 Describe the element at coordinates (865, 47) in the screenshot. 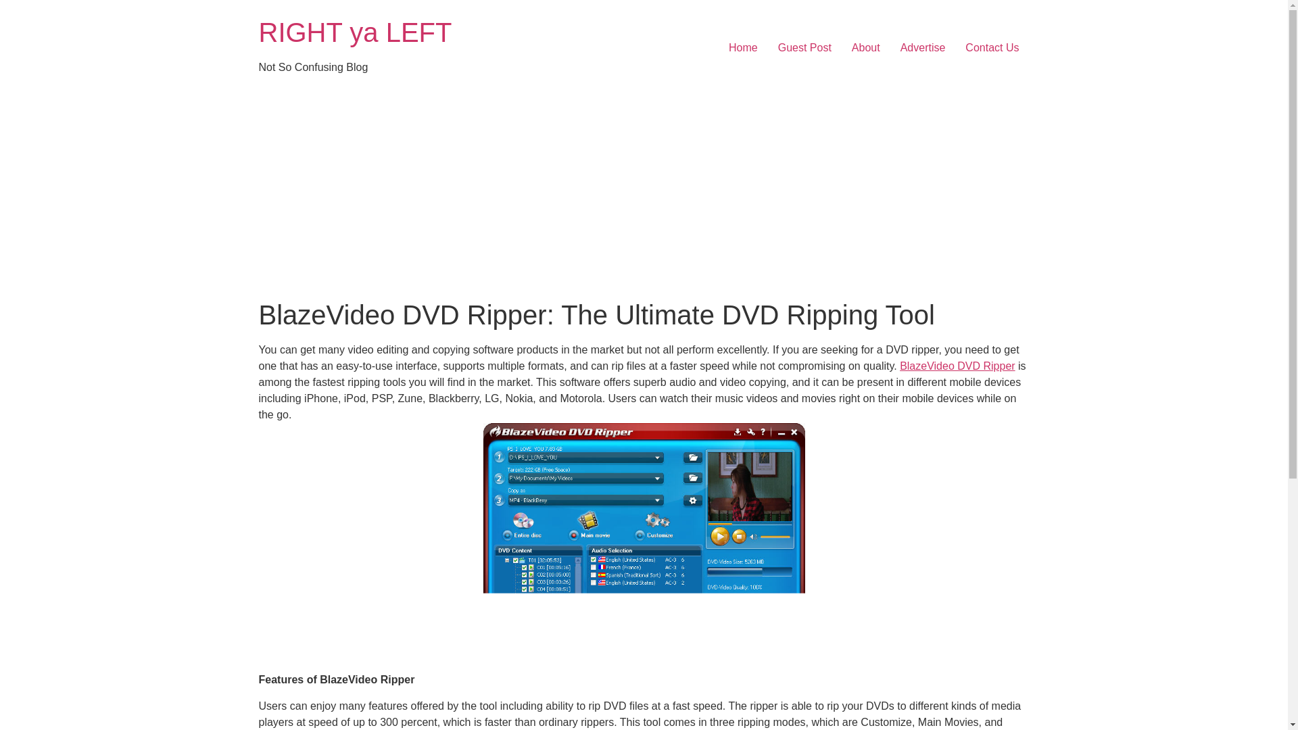

I see `About` at that location.